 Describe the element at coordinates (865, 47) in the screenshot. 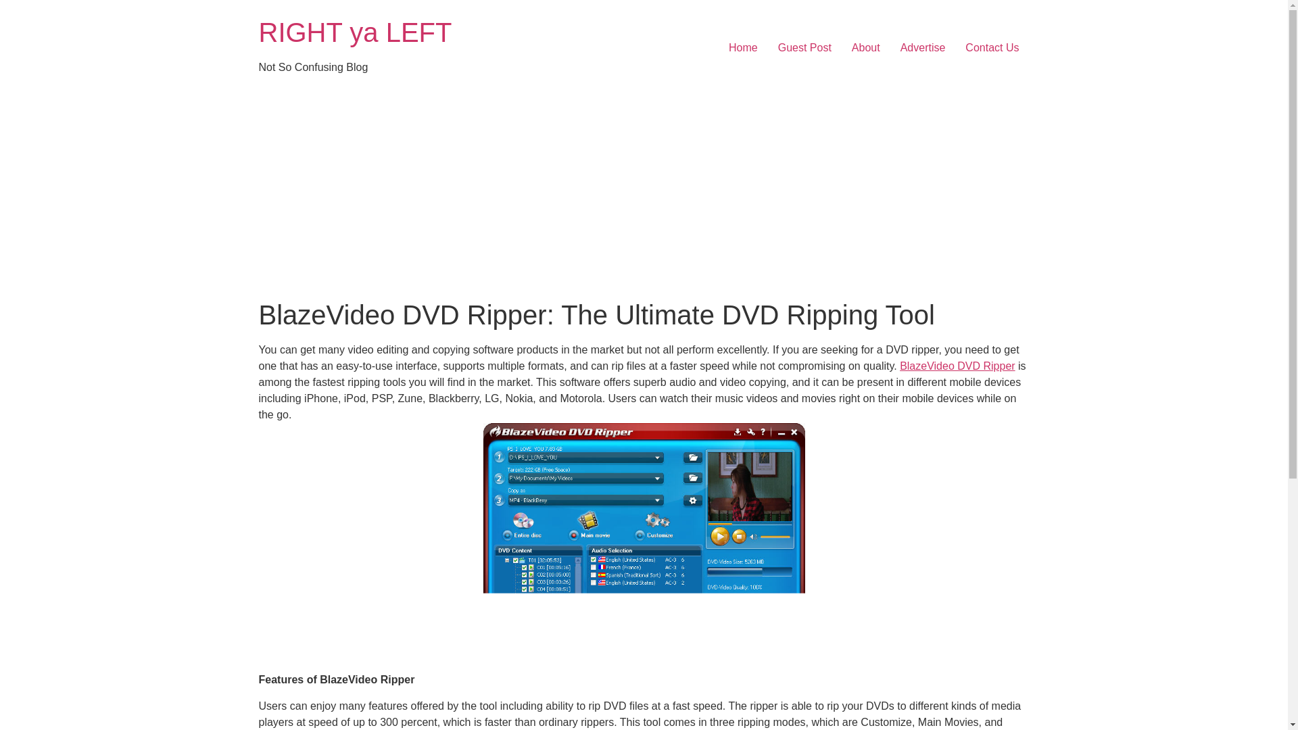

I see `About` at that location.